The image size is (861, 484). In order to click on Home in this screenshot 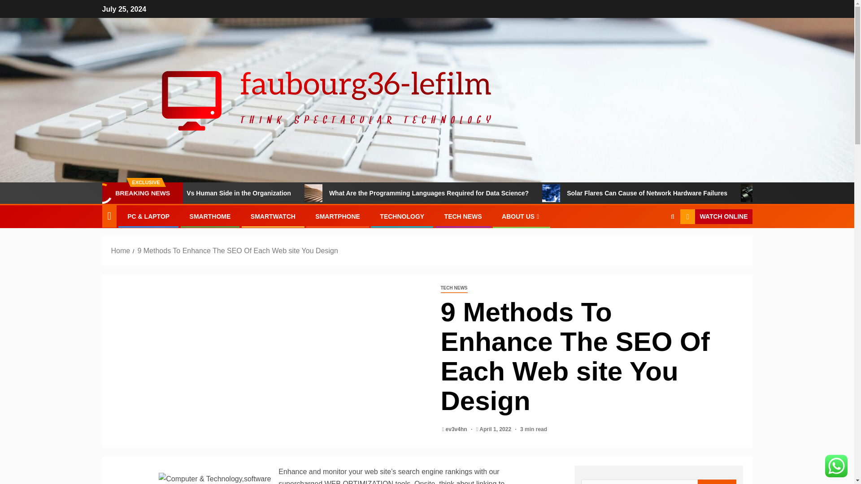, I will do `click(121, 251)`.